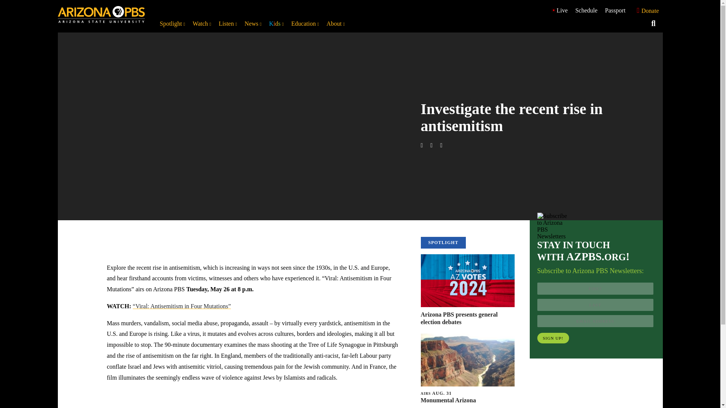  Describe the element at coordinates (615, 10) in the screenshot. I see `Passport` at that location.